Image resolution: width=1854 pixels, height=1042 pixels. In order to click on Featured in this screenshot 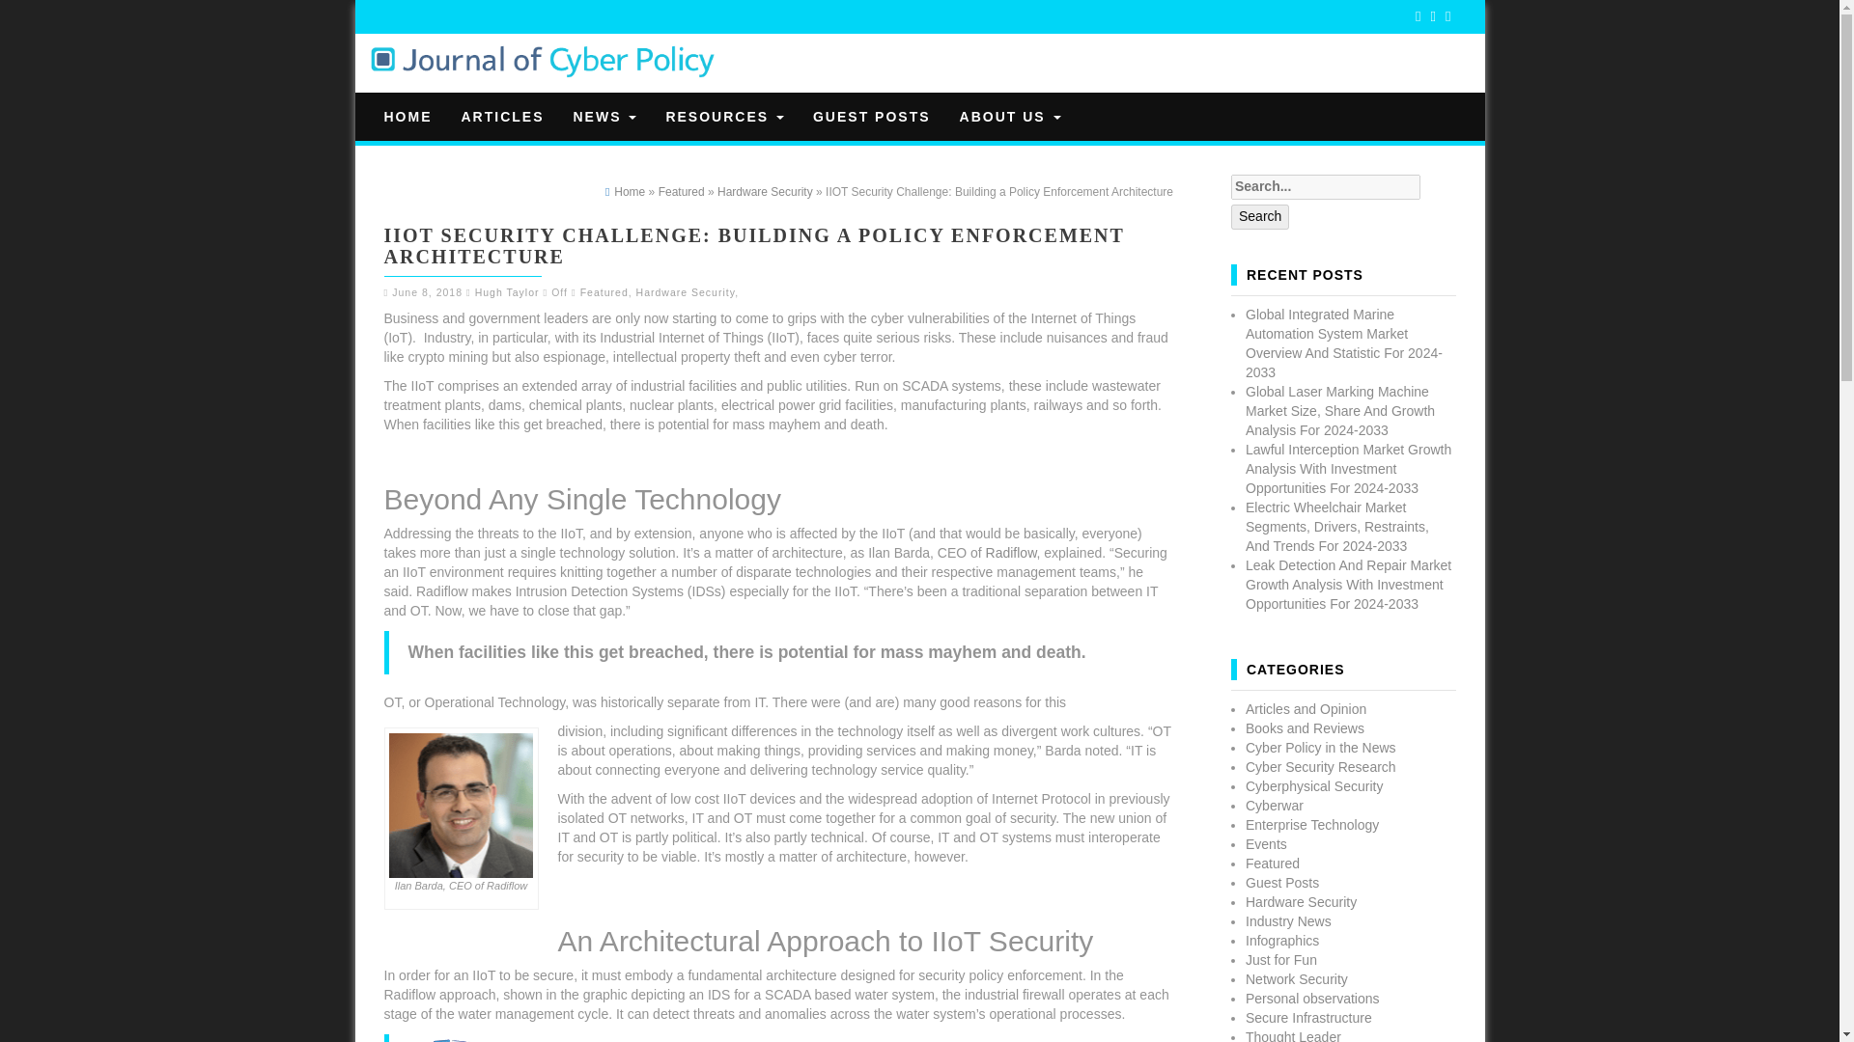, I will do `click(604, 291)`.